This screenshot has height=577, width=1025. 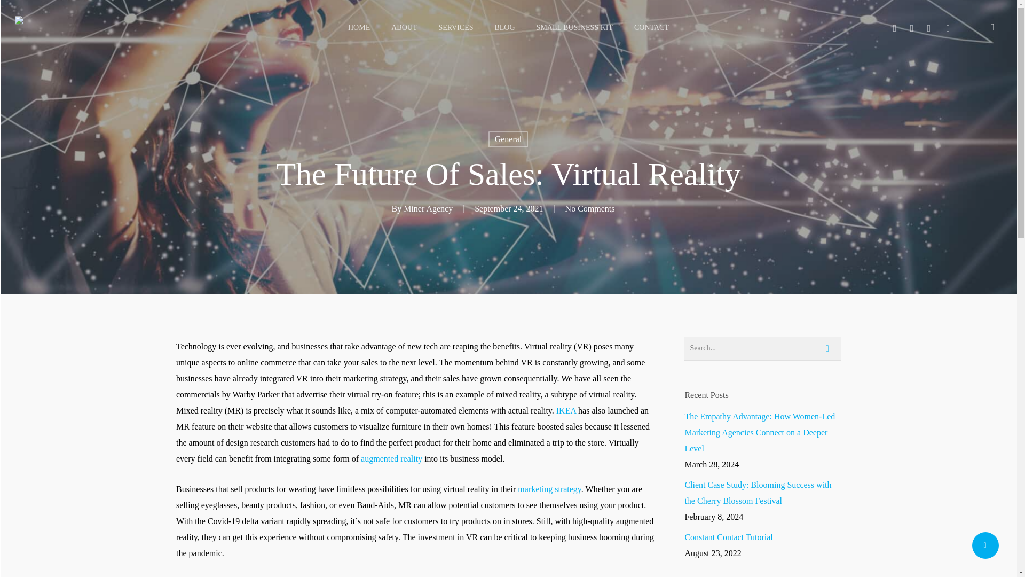 What do you see at coordinates (895, 27) in the screenshot?
I see `X-Twitter` at bounding box center [895, 27].